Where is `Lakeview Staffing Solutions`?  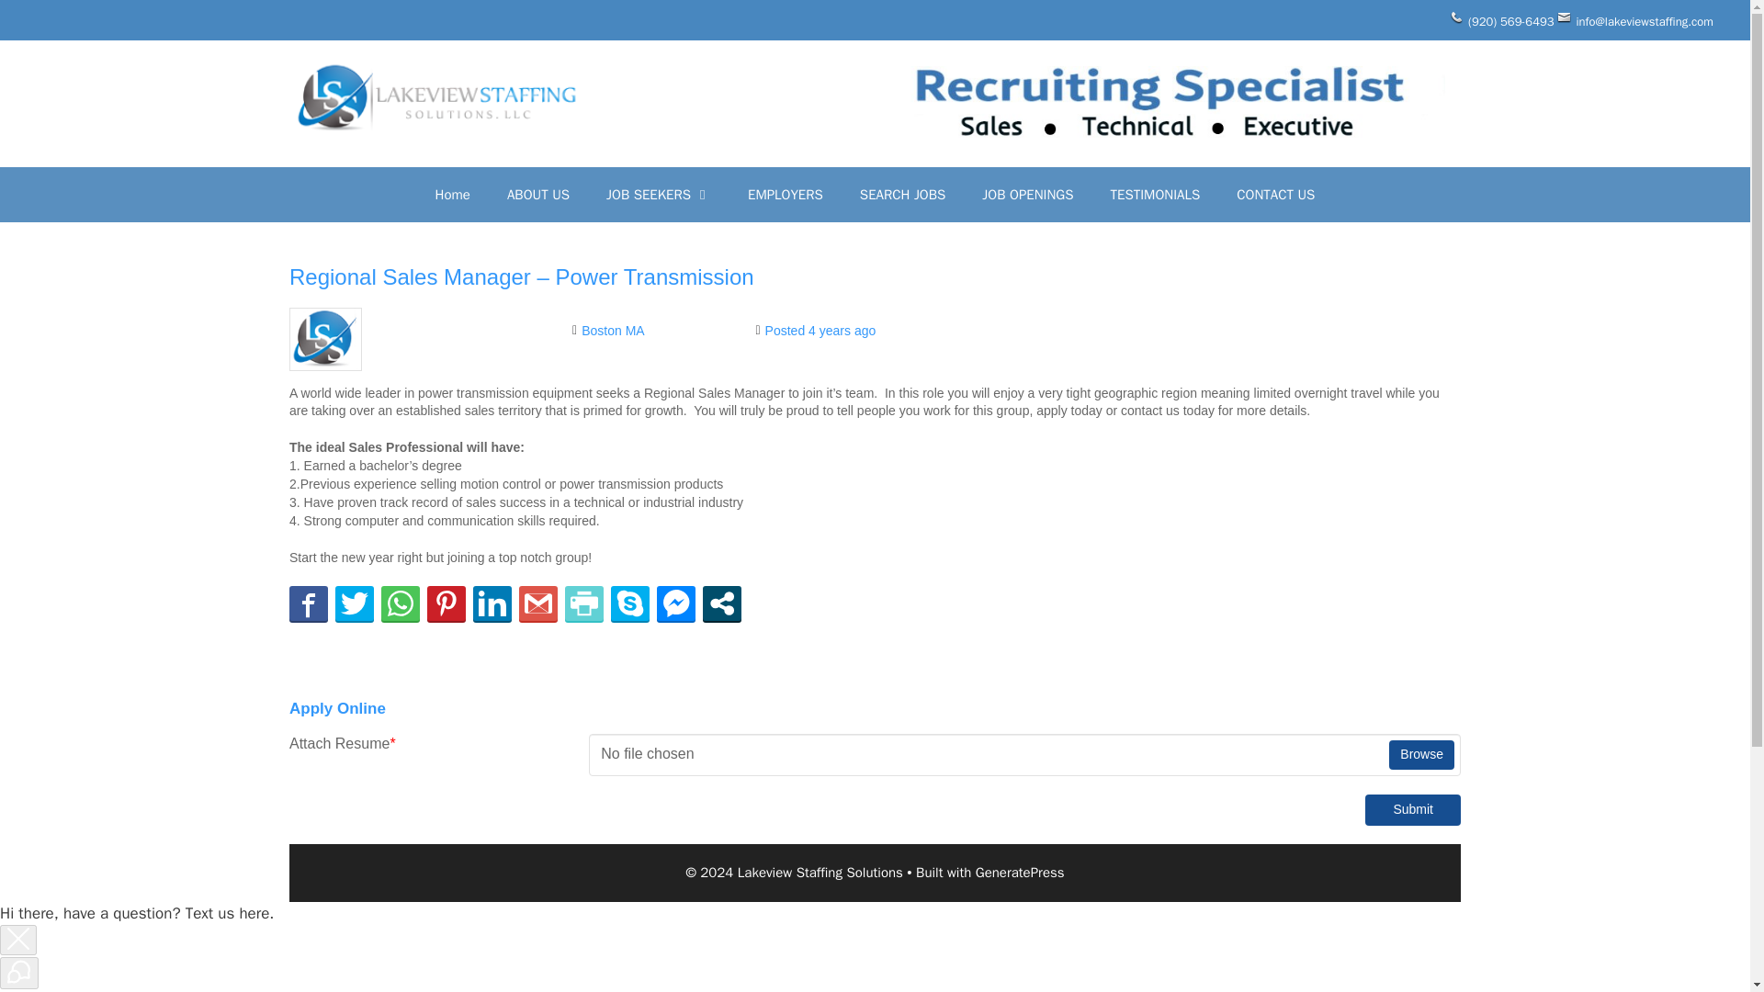
Lakeview Staffing Solutions is located at coordinates (435, 97).